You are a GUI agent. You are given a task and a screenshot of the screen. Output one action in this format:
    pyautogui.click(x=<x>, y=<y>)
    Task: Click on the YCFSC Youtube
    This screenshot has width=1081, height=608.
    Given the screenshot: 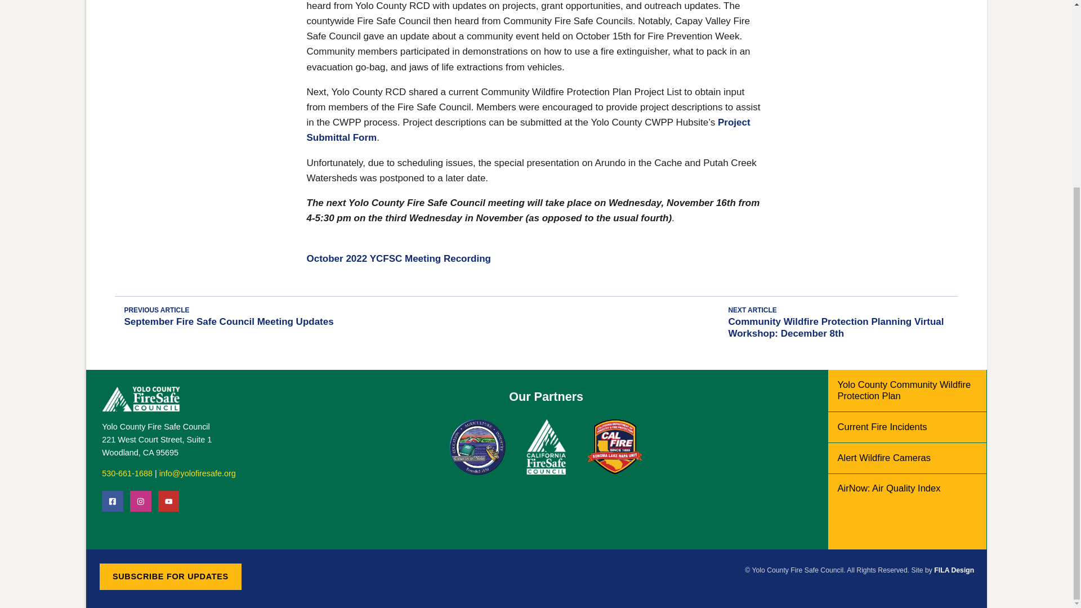 What is the action you would take?
    pyautogui.click(x=168, y=501)
    